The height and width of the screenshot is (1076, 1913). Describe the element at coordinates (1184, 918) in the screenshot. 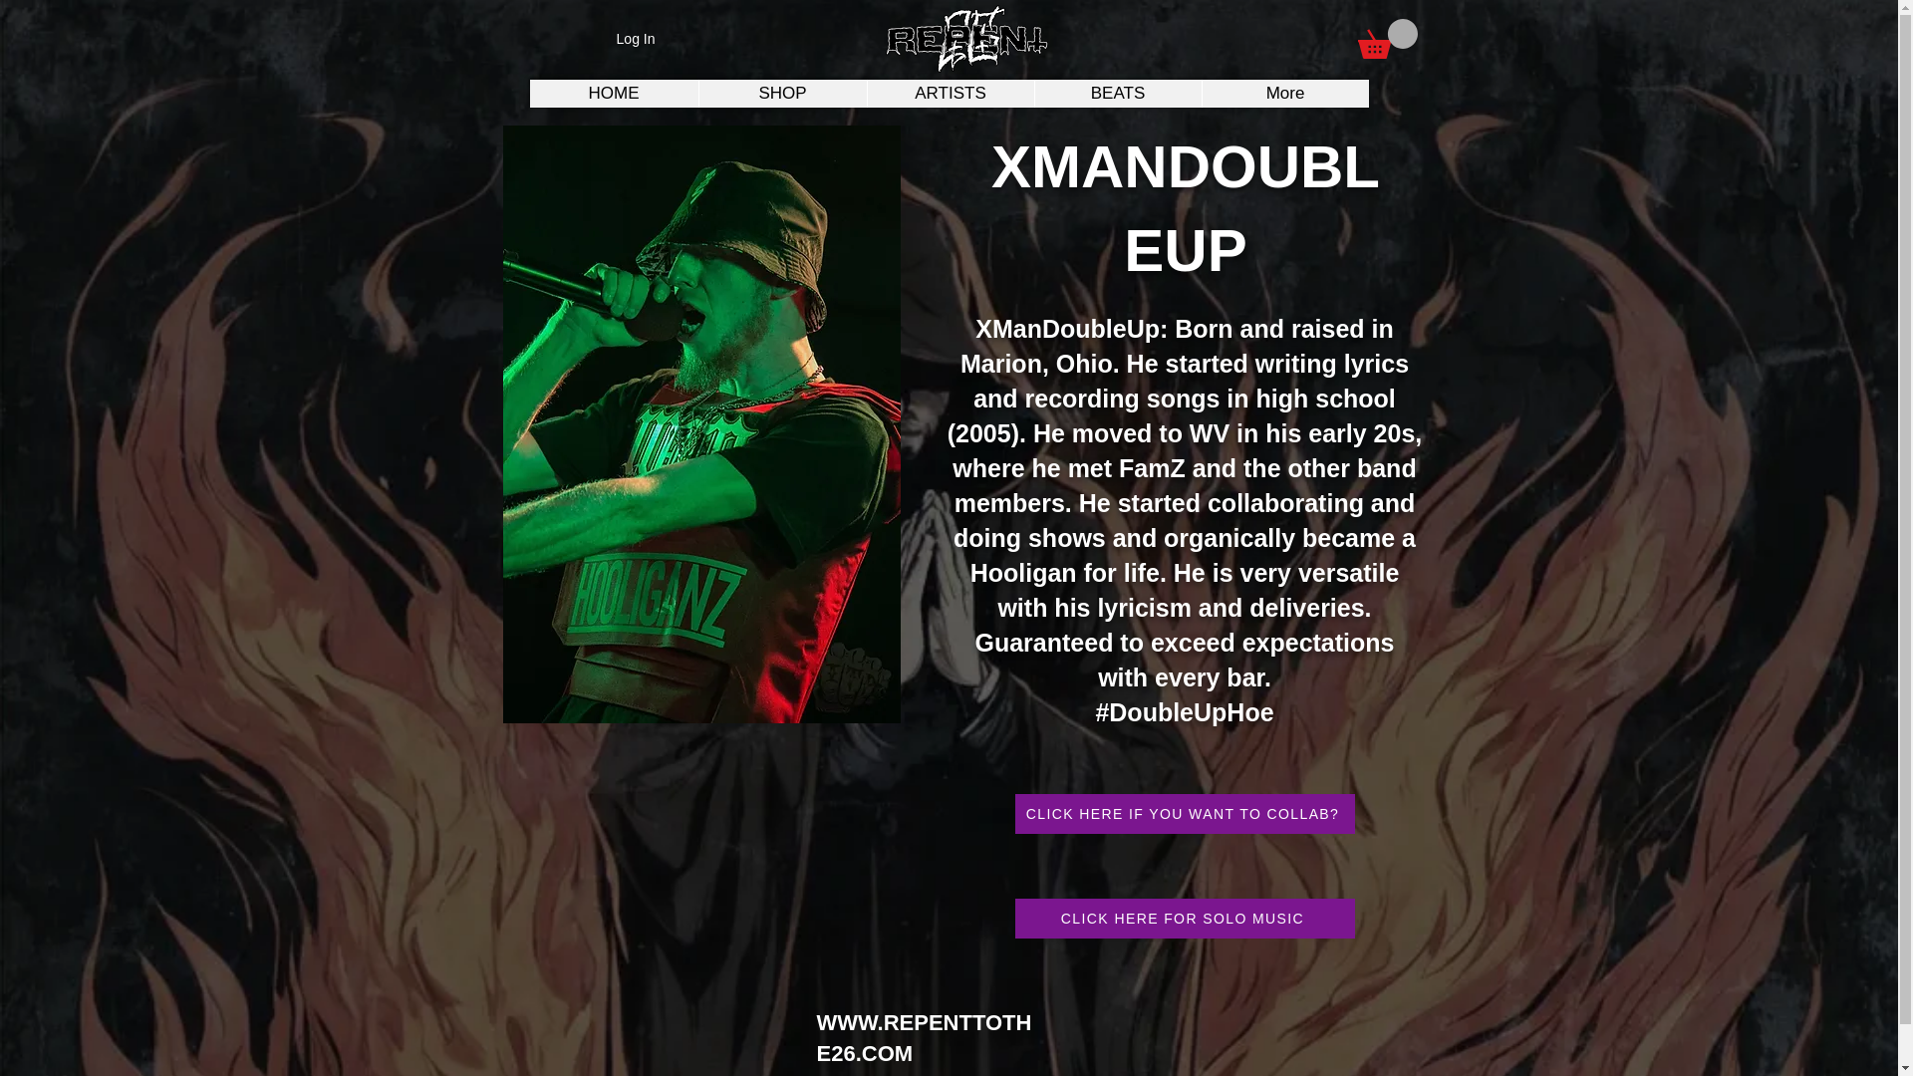

I see `CLICK HERE FOR SOLO MUSIC` at that location.